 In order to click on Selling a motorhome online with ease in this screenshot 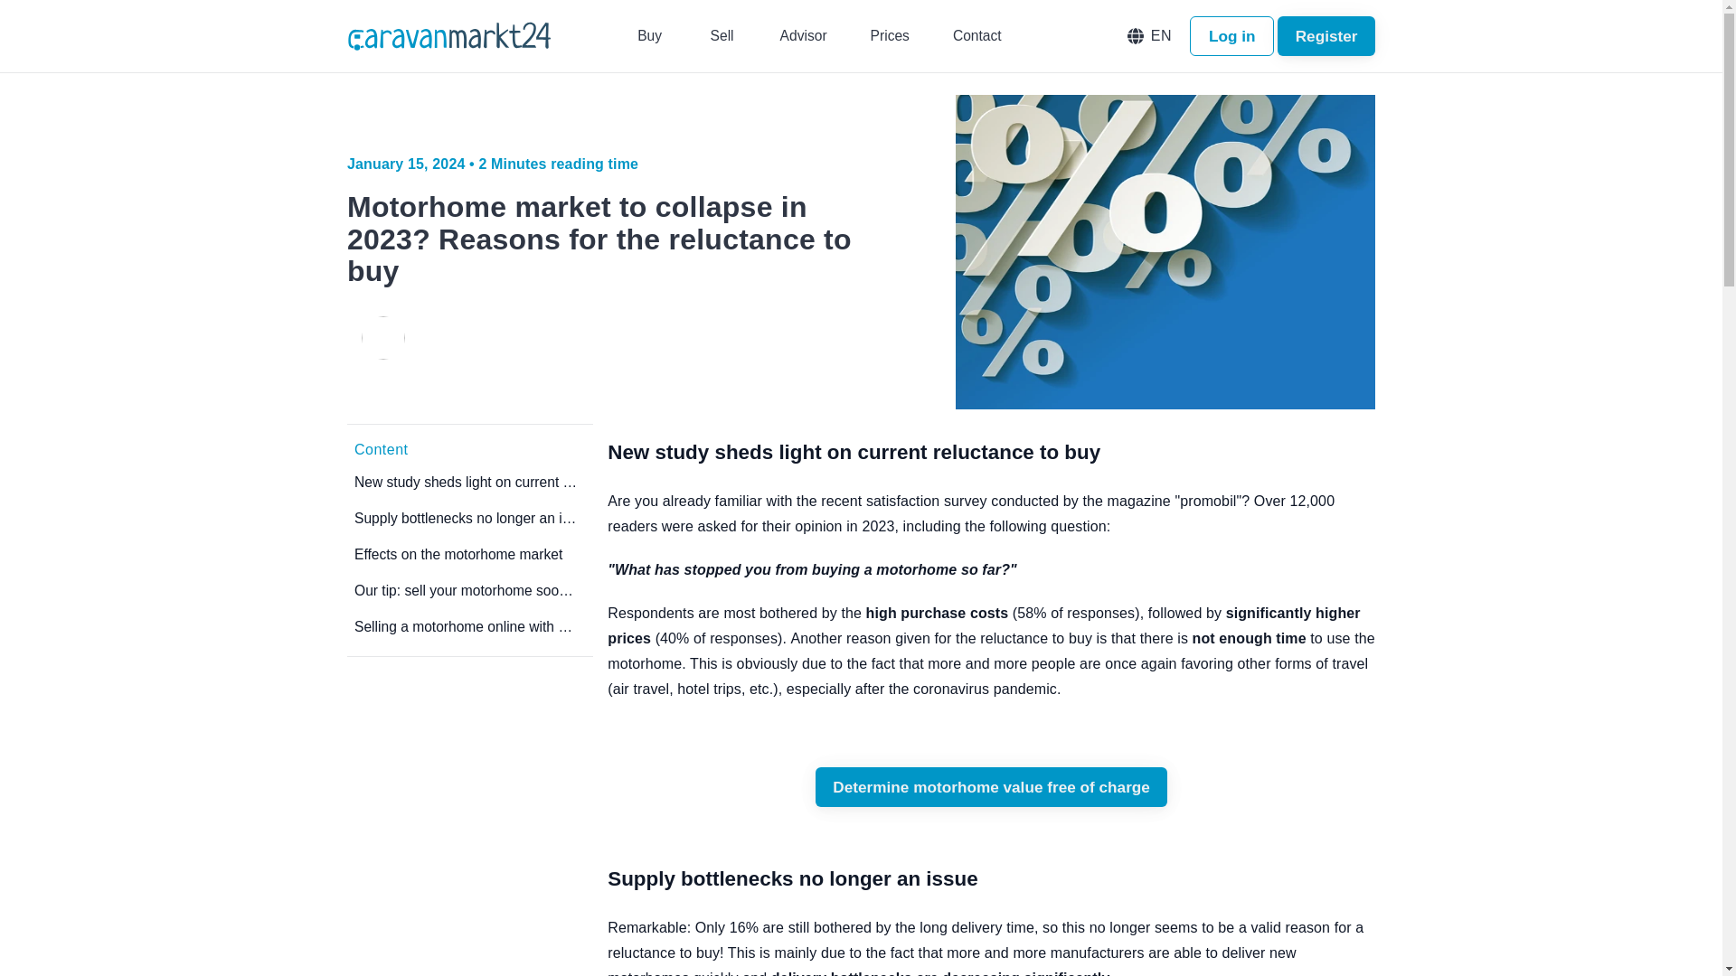, I will do `click(470, 631)`.